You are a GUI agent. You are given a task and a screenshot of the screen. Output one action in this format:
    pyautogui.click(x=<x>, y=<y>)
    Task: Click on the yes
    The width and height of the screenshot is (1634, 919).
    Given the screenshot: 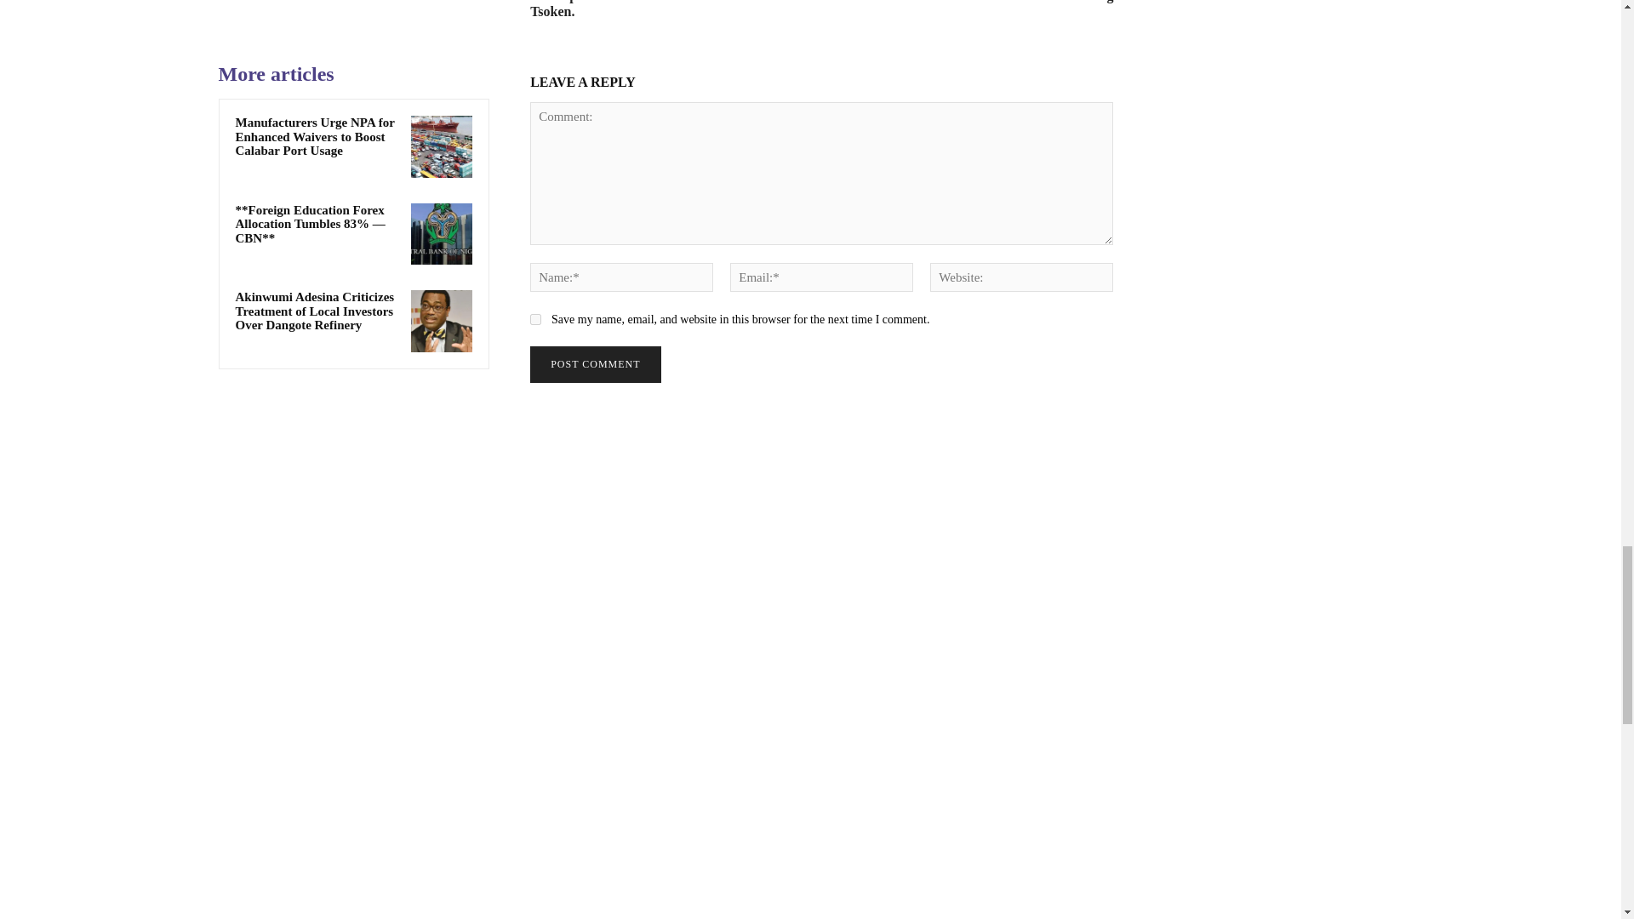 What is the action you would take?
    pyautogui.click(x=534, y=320)
    